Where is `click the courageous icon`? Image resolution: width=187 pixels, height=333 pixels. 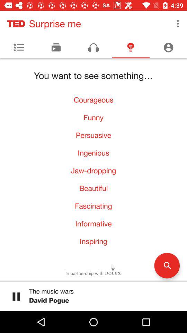 click the courageous icon is located at coordinates (93, 100).